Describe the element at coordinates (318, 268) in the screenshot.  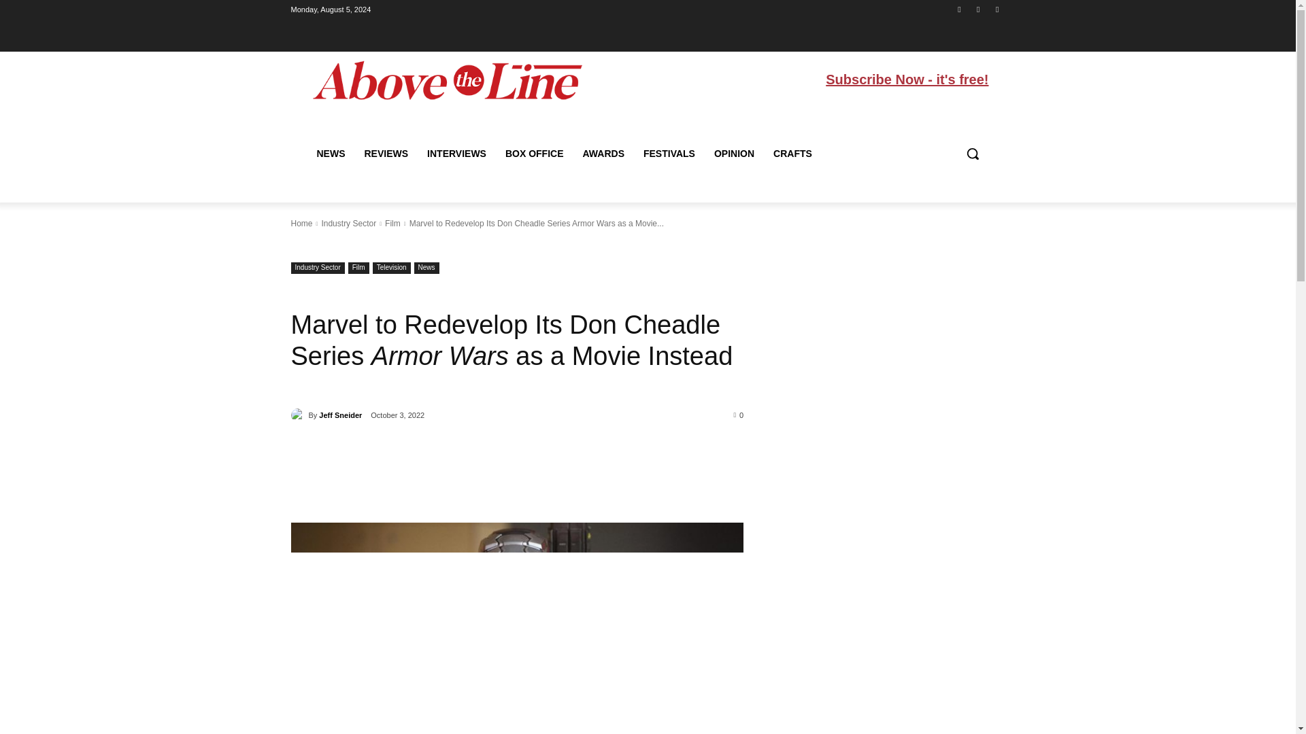
I see `Industry Sector` at that location.